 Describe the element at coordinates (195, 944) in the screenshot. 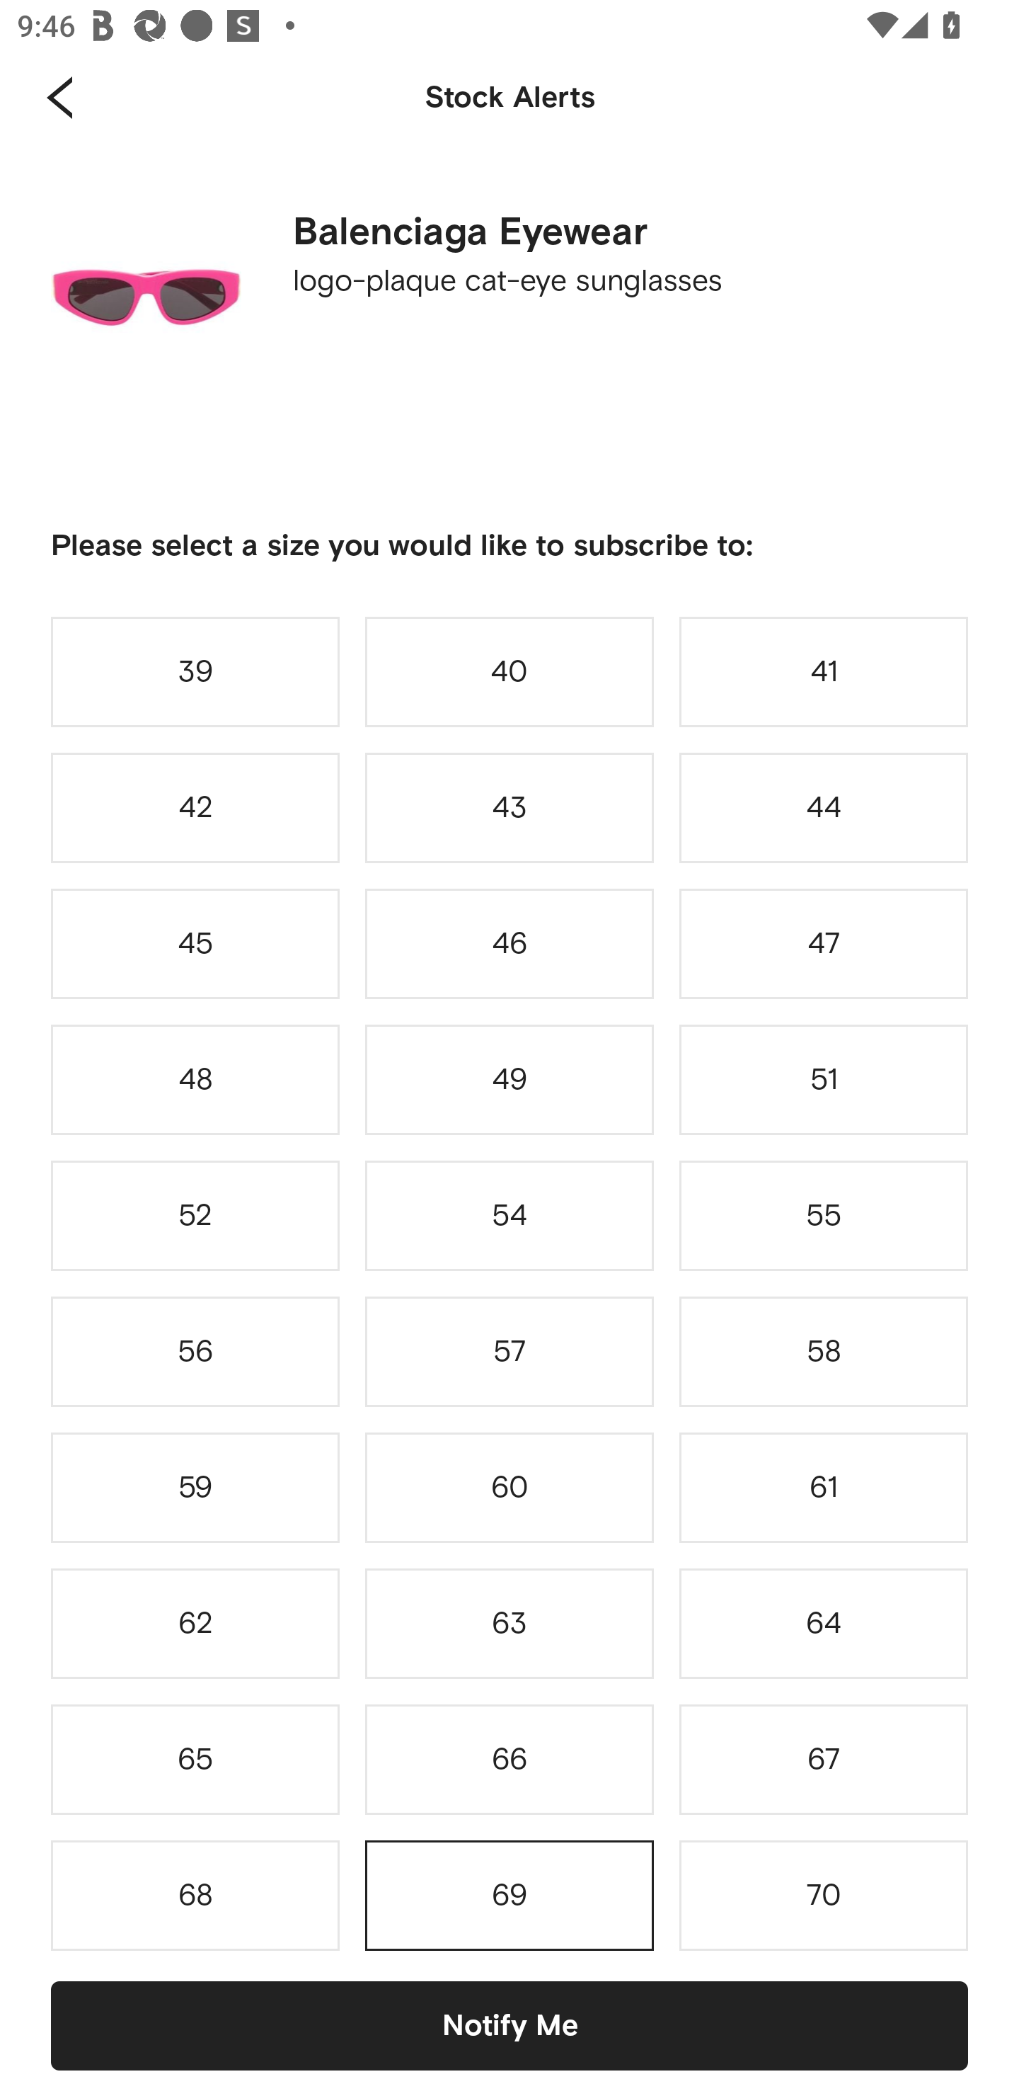

I see `45` at that location.